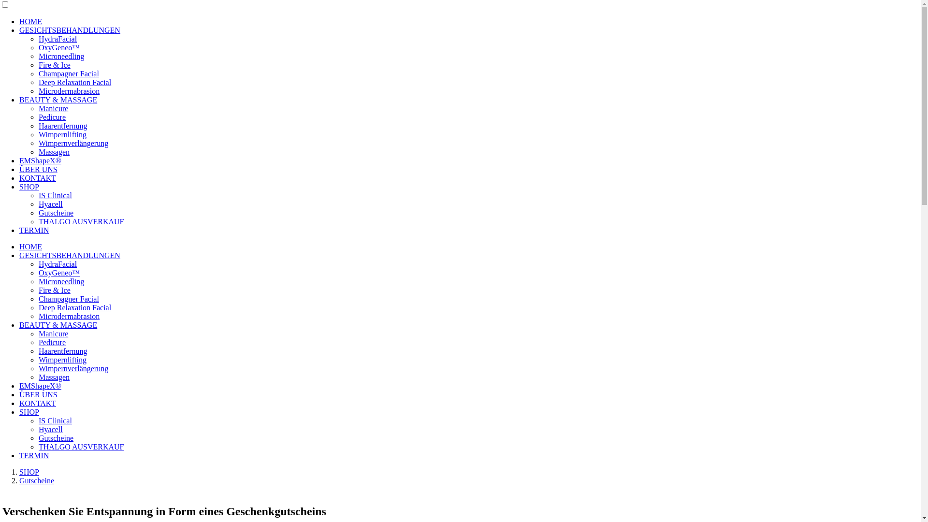 The image size is (928, 522). Describe the element at coordinates (55, 65) in the screenshot. I see `Fire & Ice` at that location.